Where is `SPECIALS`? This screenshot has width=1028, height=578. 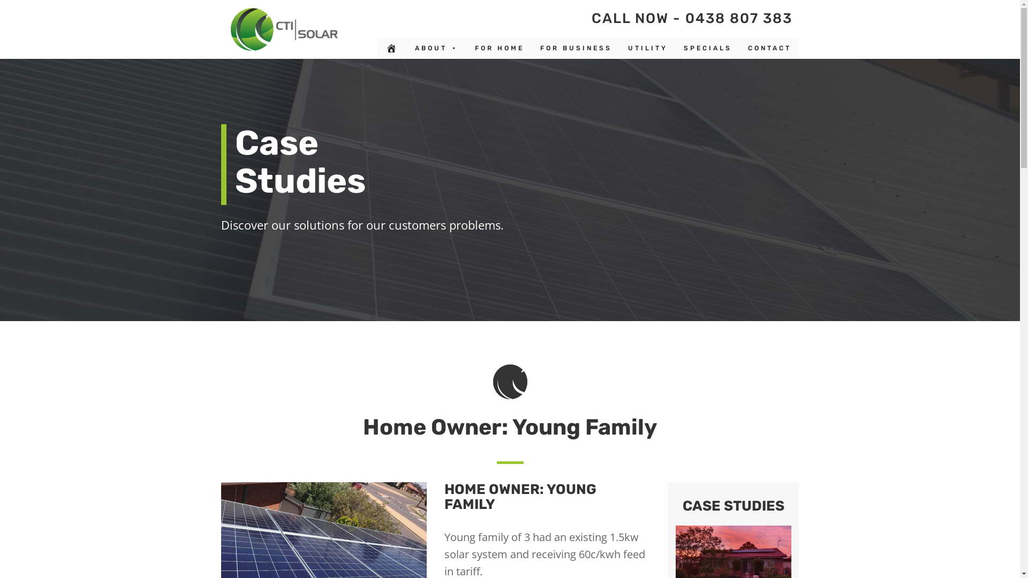 SPECIALS is located at coordinates (708, 48).